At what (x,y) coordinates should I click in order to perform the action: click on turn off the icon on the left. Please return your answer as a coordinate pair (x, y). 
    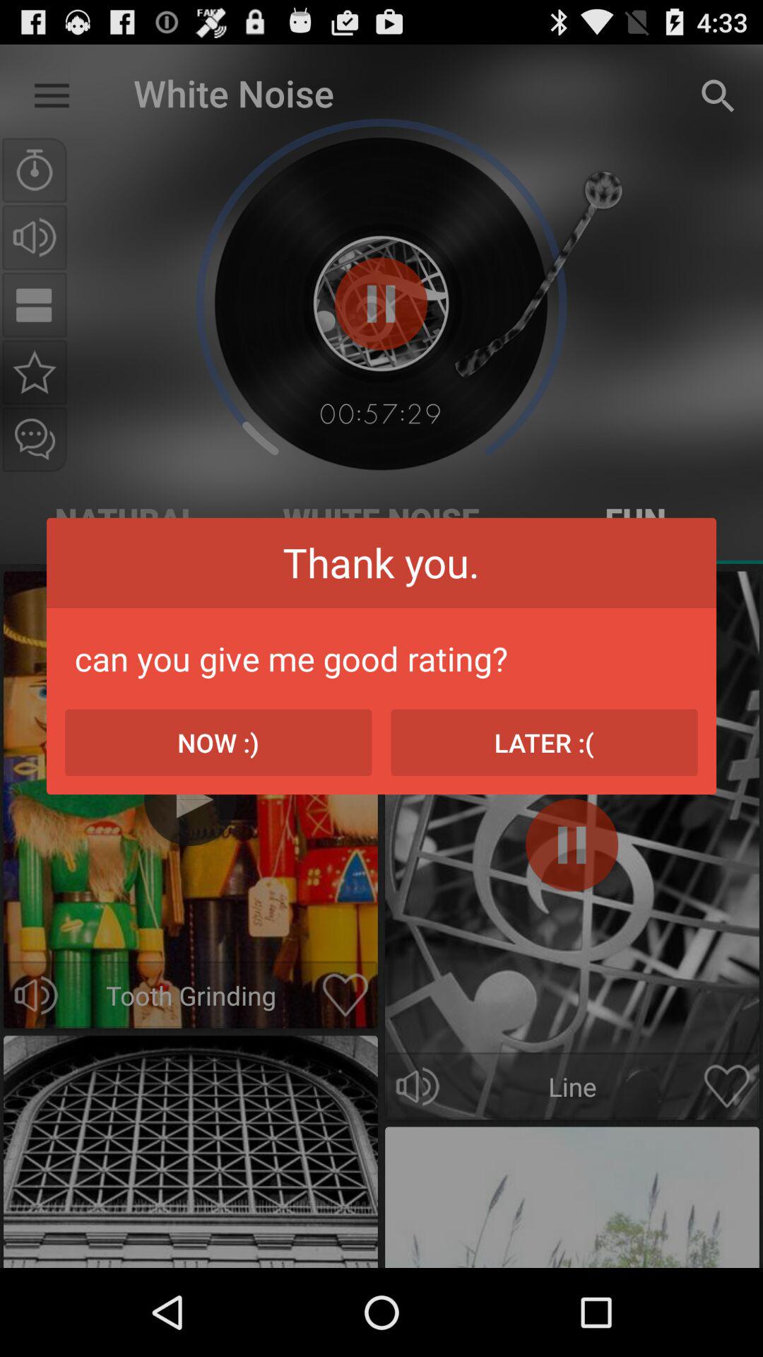
    Looking at the image, I should click on (218, 742).